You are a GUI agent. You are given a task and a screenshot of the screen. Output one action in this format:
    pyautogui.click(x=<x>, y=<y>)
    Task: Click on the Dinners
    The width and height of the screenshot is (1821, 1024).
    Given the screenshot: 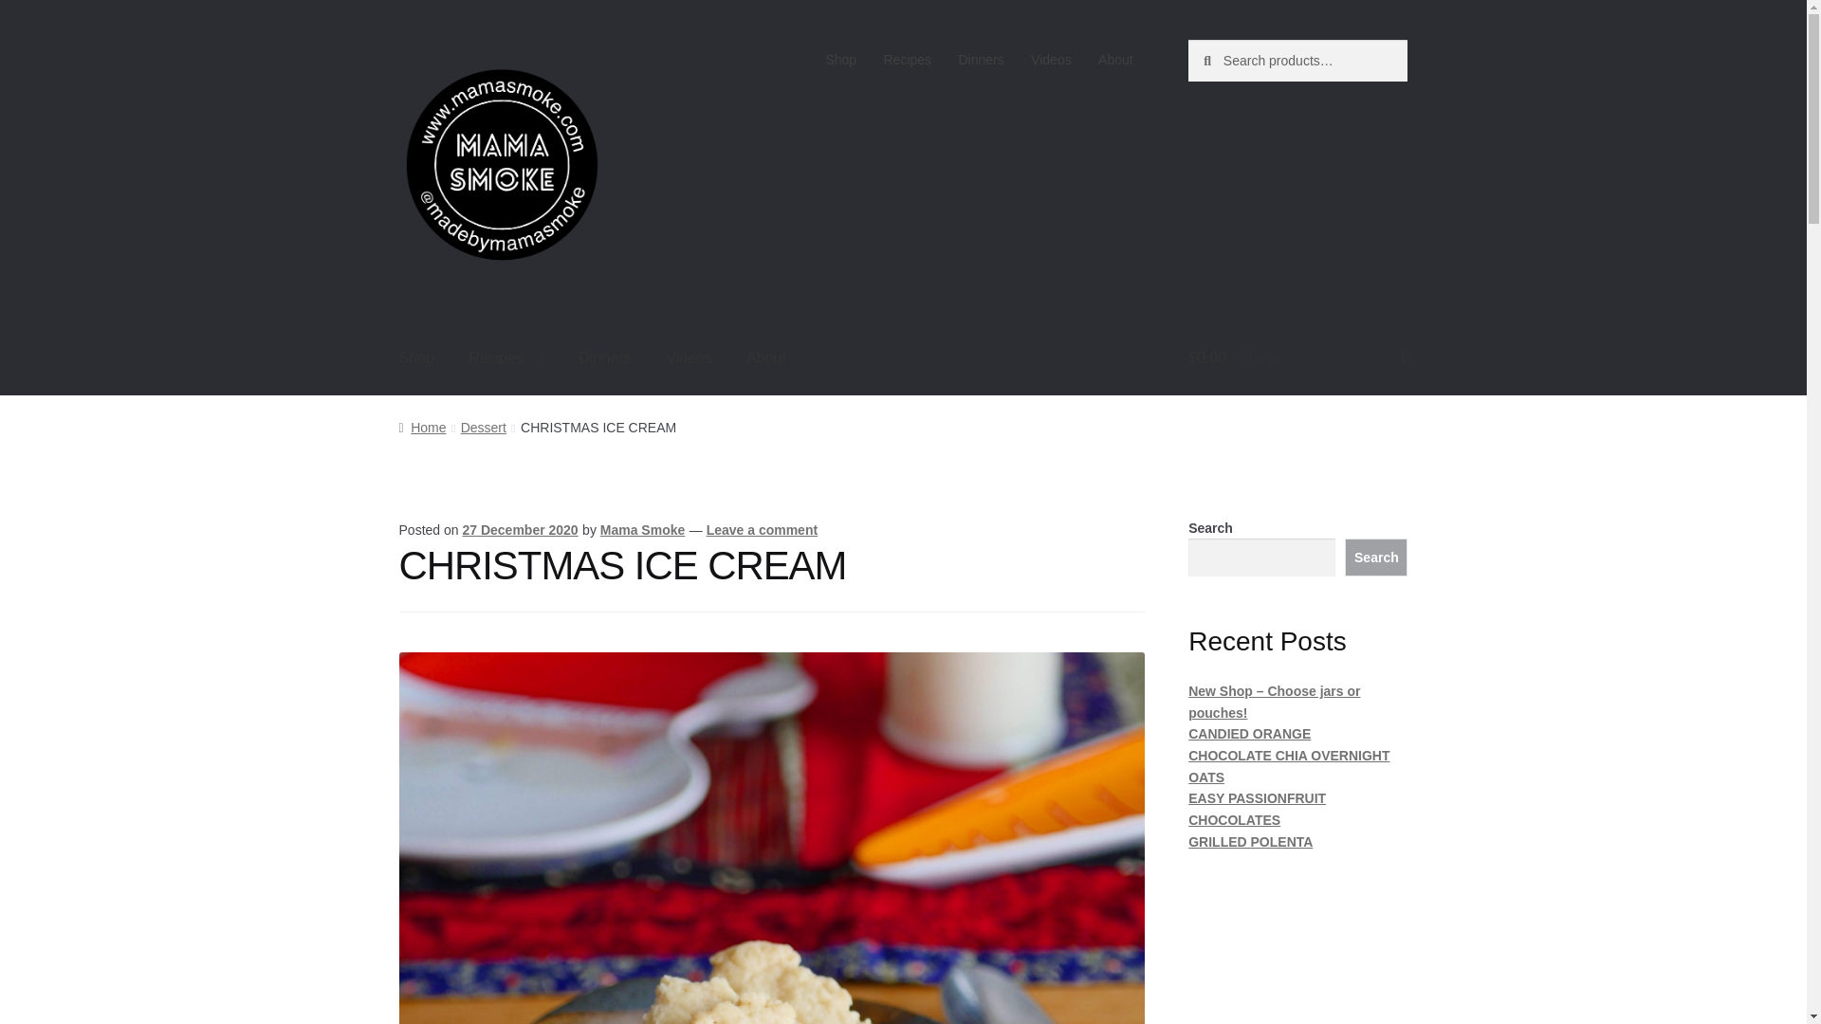 What is the action you would take?
    pyautogui.click(x=604, y=358)
    